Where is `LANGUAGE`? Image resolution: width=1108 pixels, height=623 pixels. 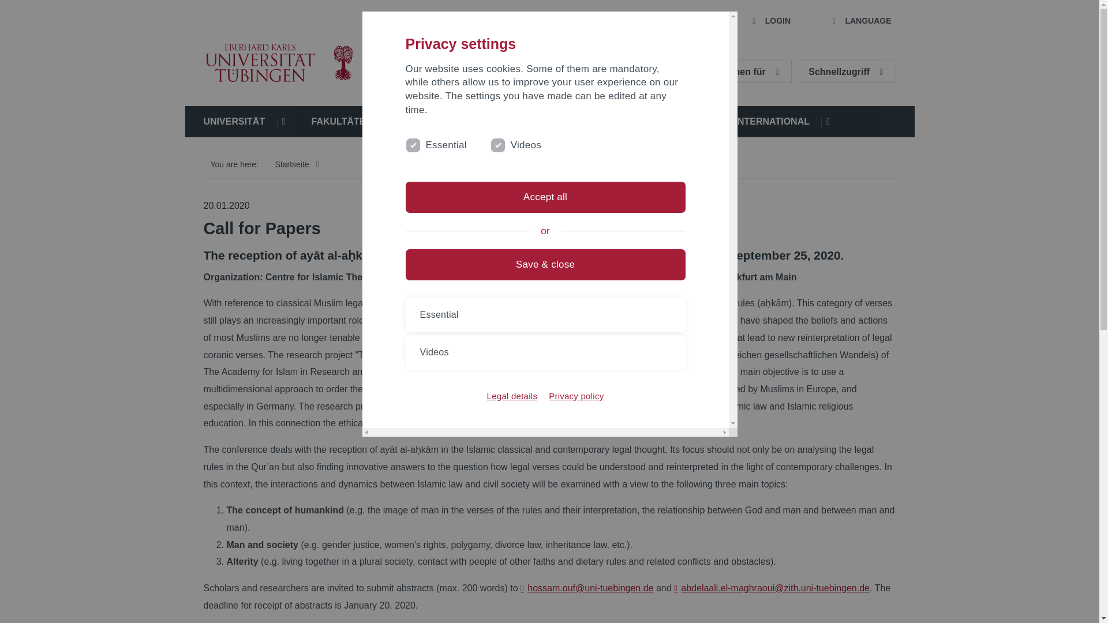
LANGUAGE is located at coordinates (860, 21).